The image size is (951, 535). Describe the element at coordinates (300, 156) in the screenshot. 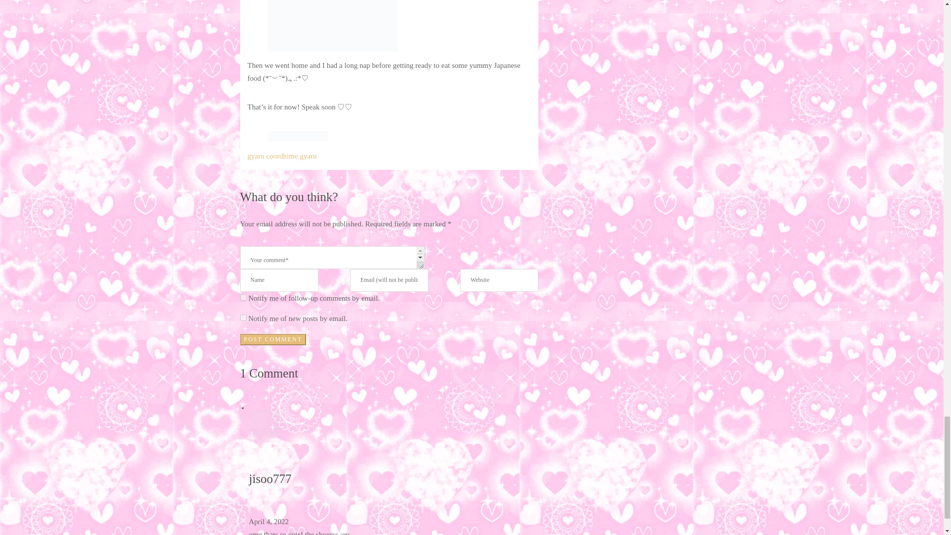

I see `hime gyaru` at that location.